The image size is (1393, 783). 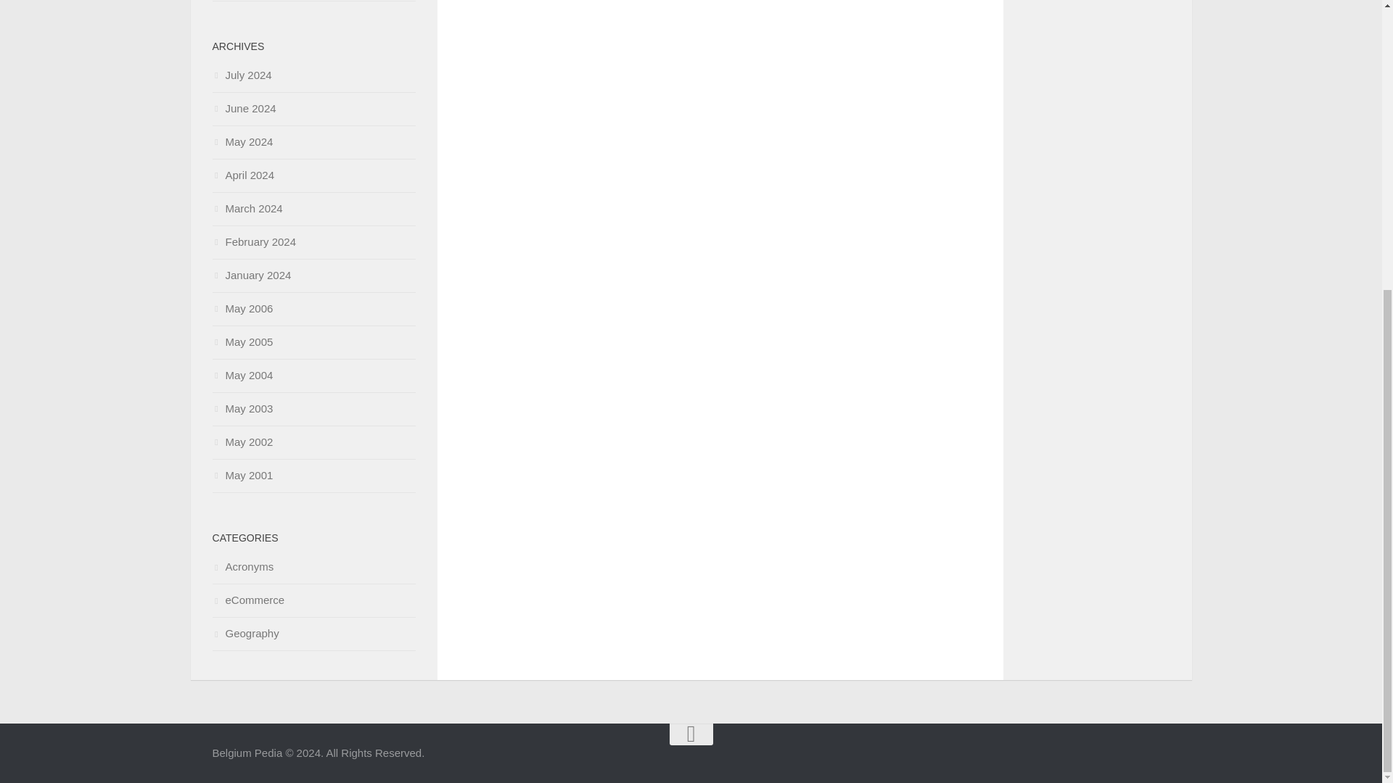 What do you see at coordinates (241, 75) in the screenshot?
I see `July 2024` at bounding box center [241, 75].